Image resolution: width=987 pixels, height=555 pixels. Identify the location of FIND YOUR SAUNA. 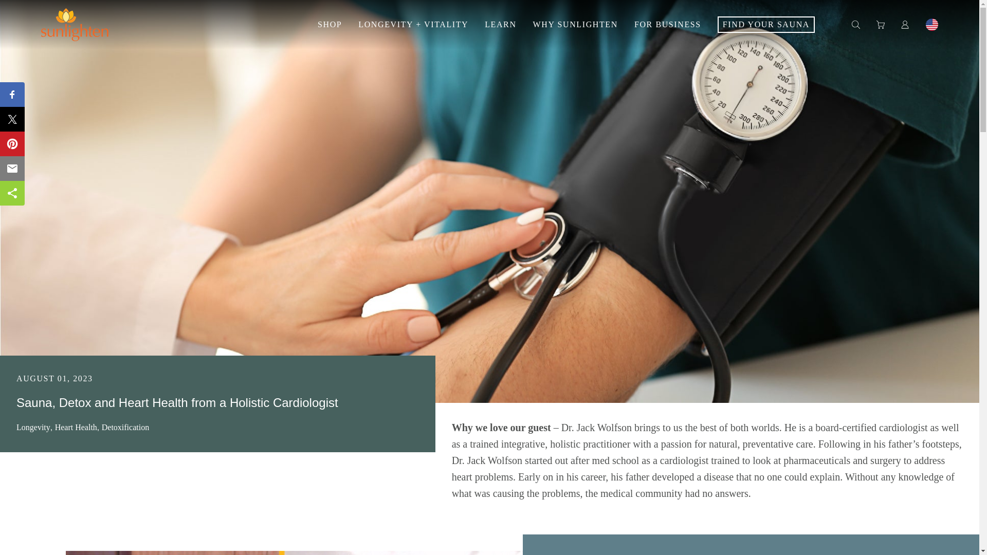
(766, 24).